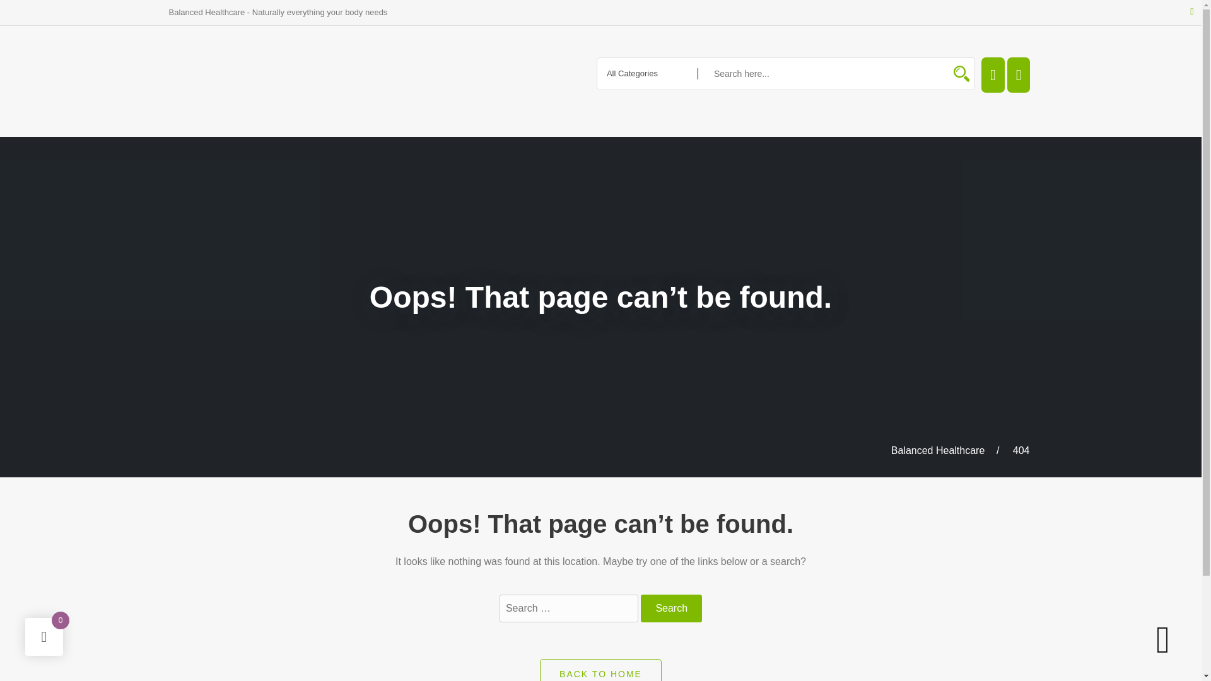 The image size is (1211, 681). I want to click on Go to Balanced Healthcare., so click(939, 450).